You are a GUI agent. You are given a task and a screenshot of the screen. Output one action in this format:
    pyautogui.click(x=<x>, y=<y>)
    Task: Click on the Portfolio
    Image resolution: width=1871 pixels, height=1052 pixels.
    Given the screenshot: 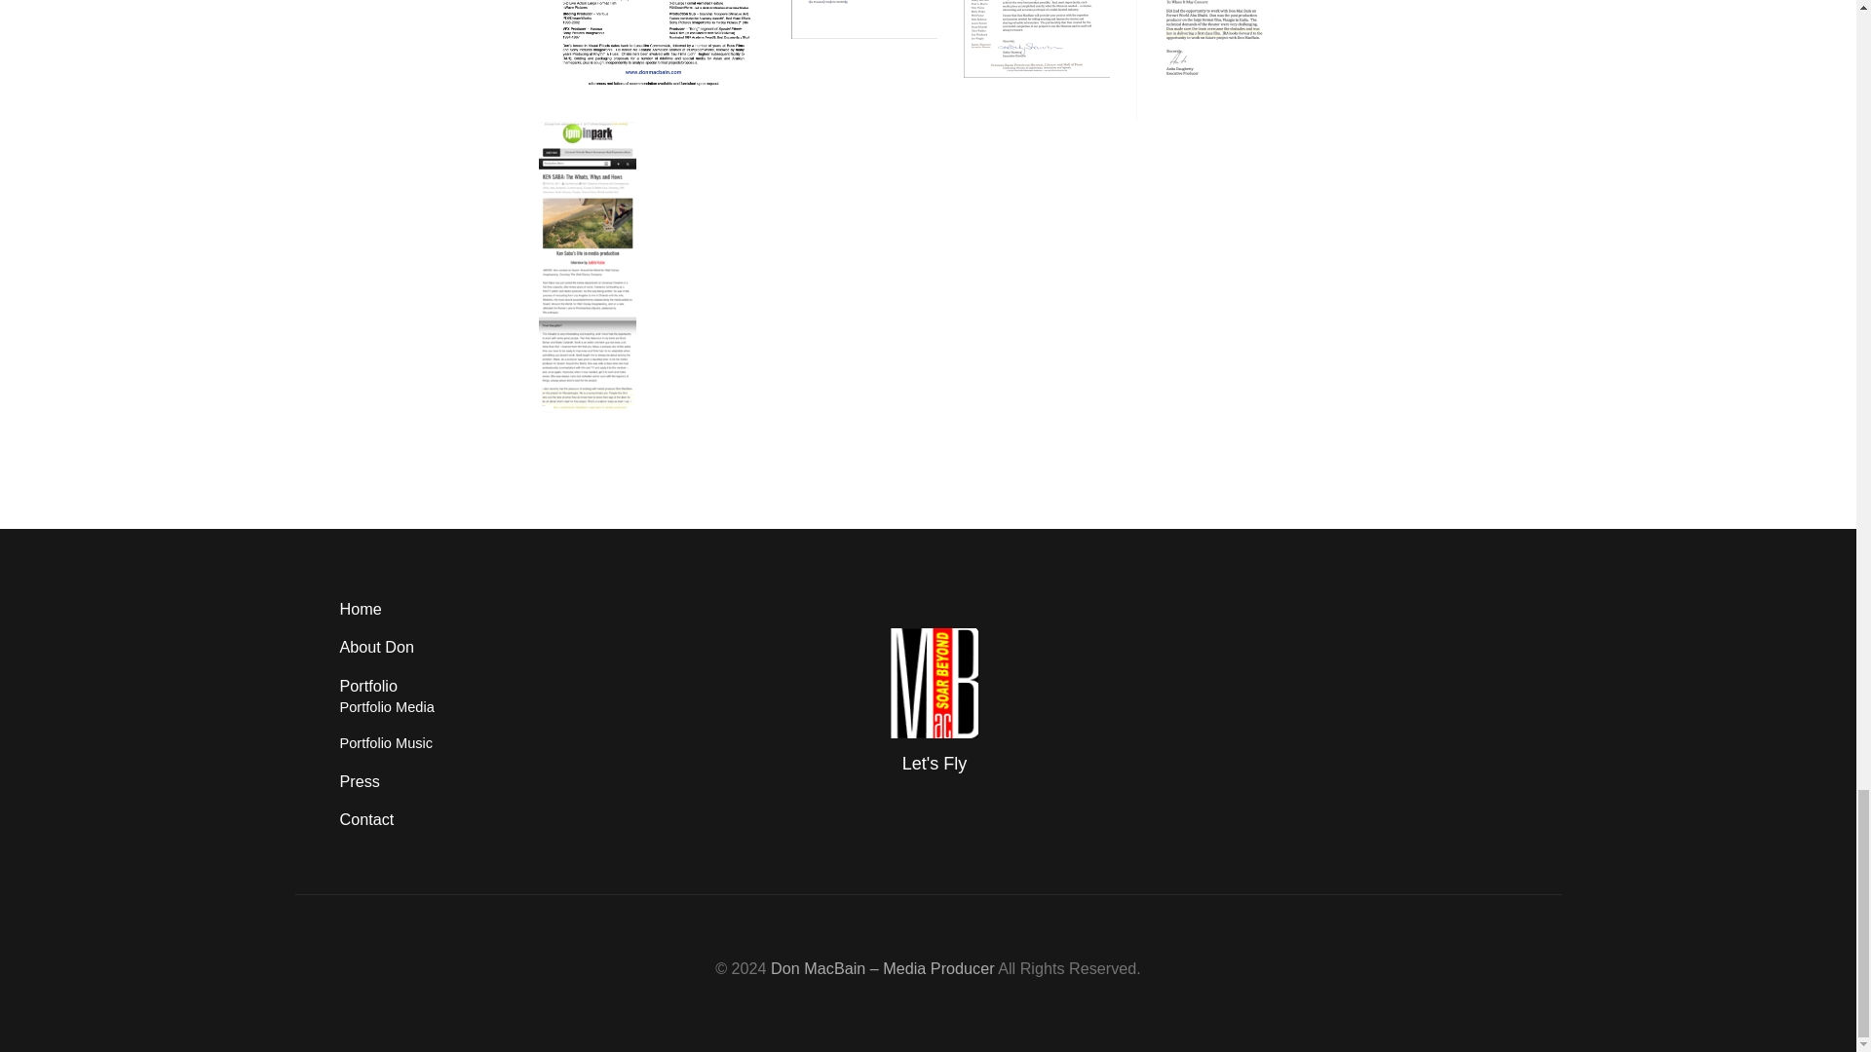 What is the action you would take?
    pyautogui.click(x=367, y=686)
    